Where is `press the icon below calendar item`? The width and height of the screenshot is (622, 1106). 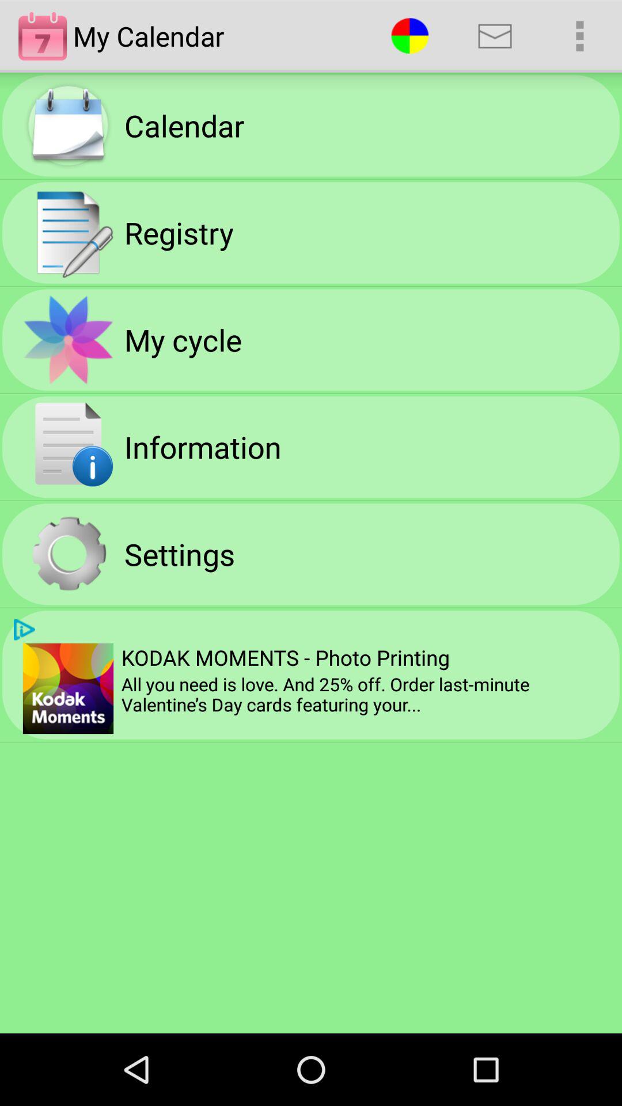
press the icon below calendar item is located at coordinates (179, 233).